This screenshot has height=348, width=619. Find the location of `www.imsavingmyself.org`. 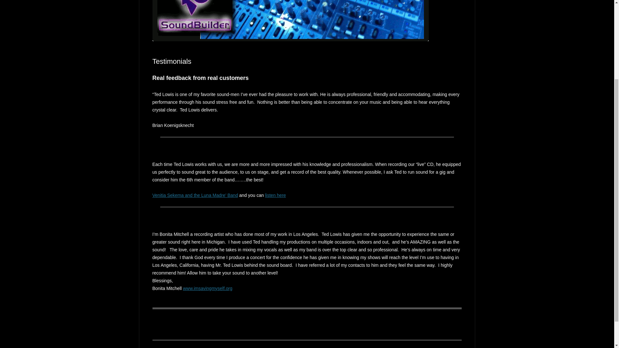

www.imsavingmyself.org is located at coordinates (207, 288).